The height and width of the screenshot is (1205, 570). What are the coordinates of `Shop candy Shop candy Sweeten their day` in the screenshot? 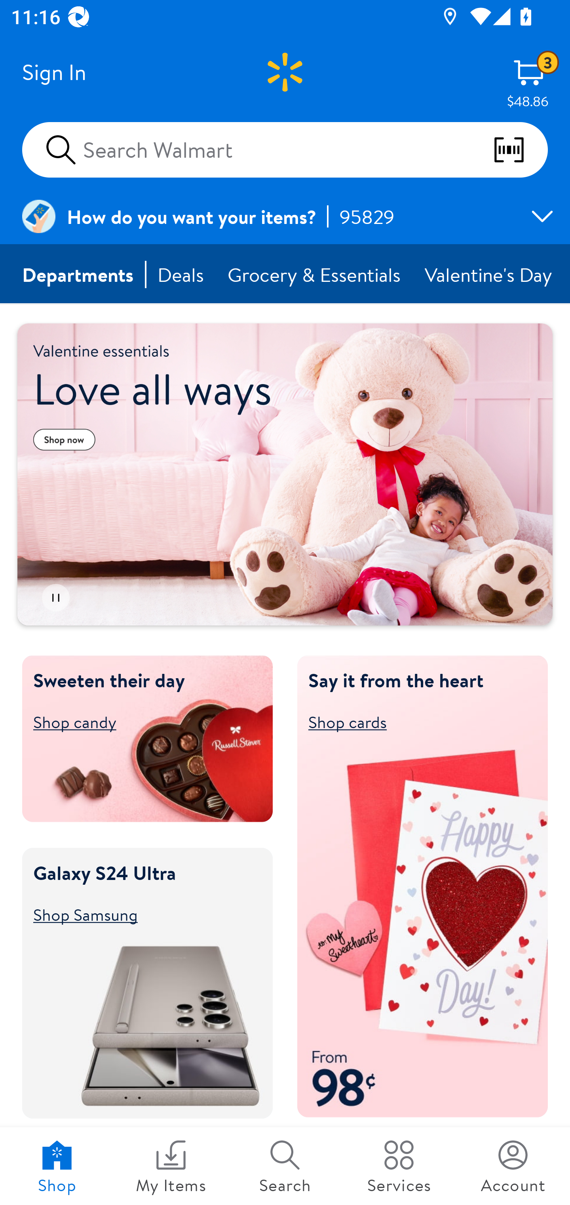 It's located at (140, 721).